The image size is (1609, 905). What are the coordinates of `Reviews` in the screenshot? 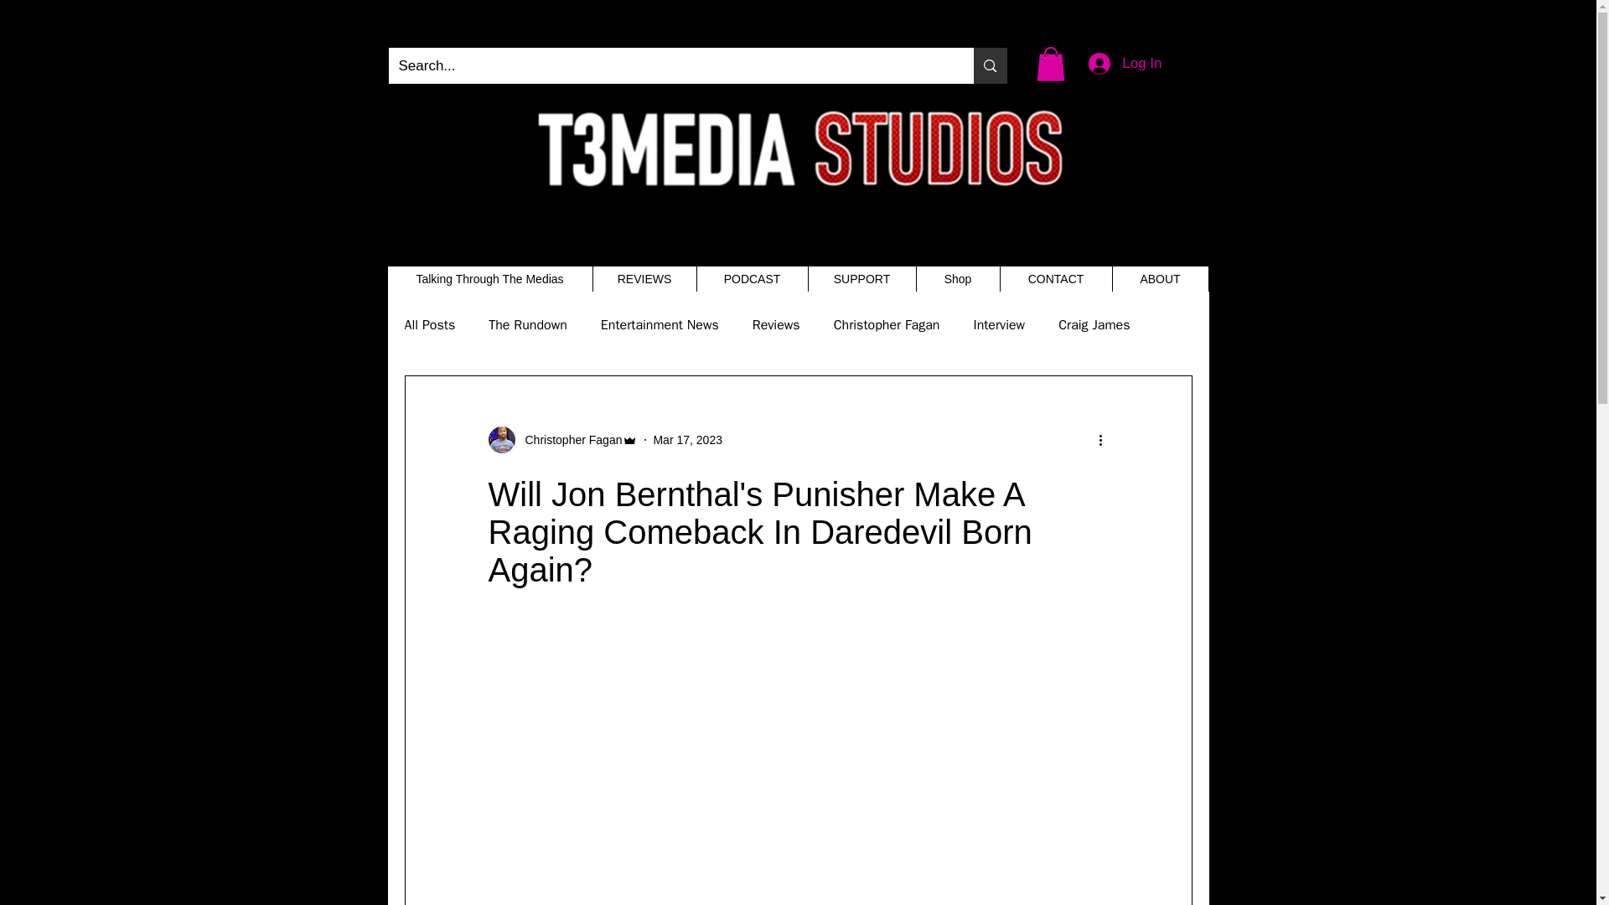 It's located at (776, 325).